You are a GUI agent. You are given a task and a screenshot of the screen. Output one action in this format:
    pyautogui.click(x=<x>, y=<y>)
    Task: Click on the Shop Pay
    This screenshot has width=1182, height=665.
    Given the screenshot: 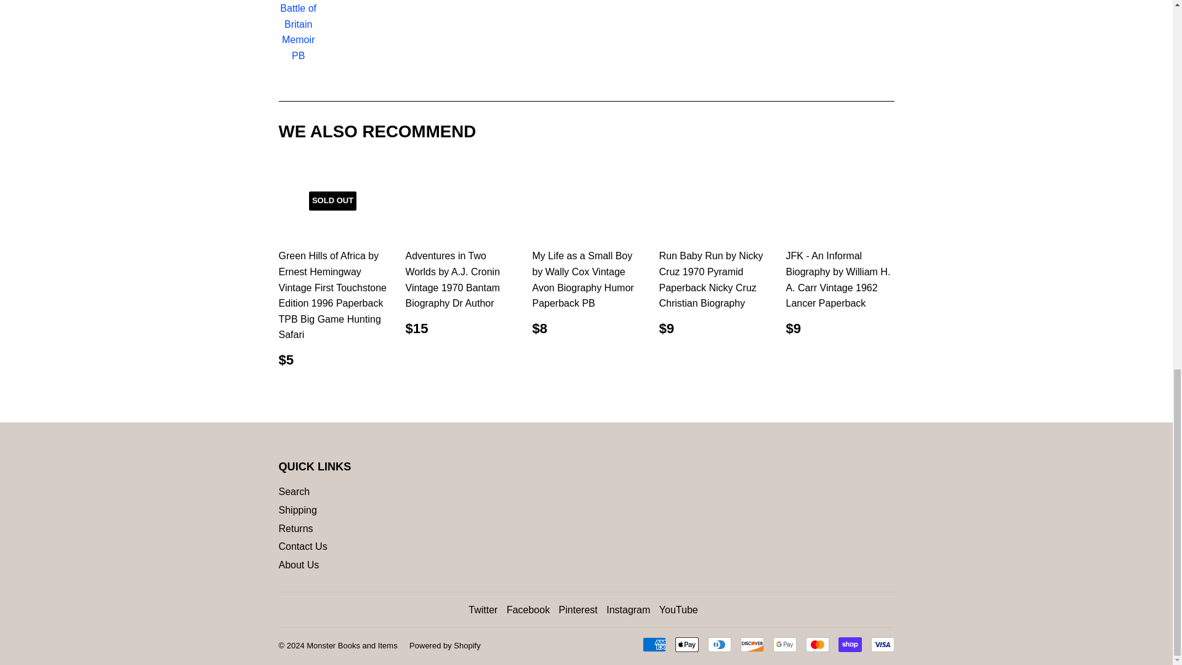 What is the action you would take?
    pyautogui.click(x=850, y=644)
    